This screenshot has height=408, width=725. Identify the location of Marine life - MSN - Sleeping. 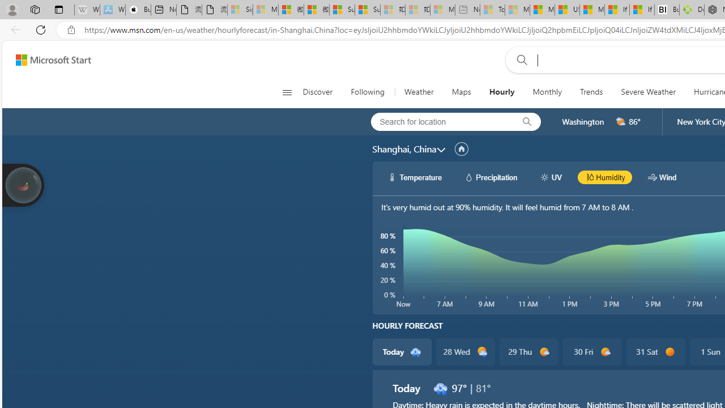
(518, 10).